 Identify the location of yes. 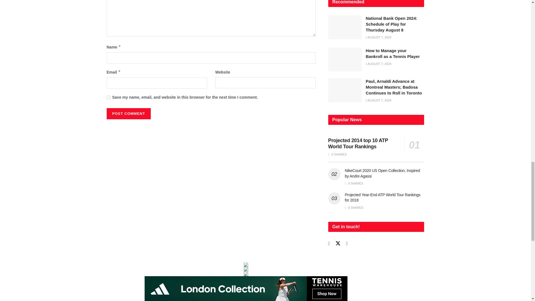
(108, 98).